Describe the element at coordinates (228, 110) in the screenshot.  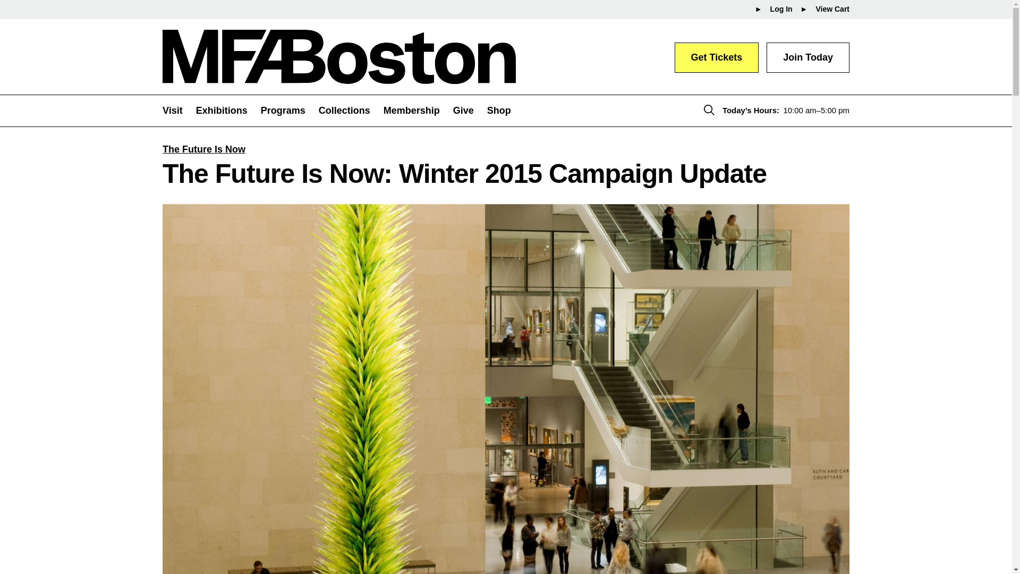
I see `Expand menu Exhibitions` at that location.